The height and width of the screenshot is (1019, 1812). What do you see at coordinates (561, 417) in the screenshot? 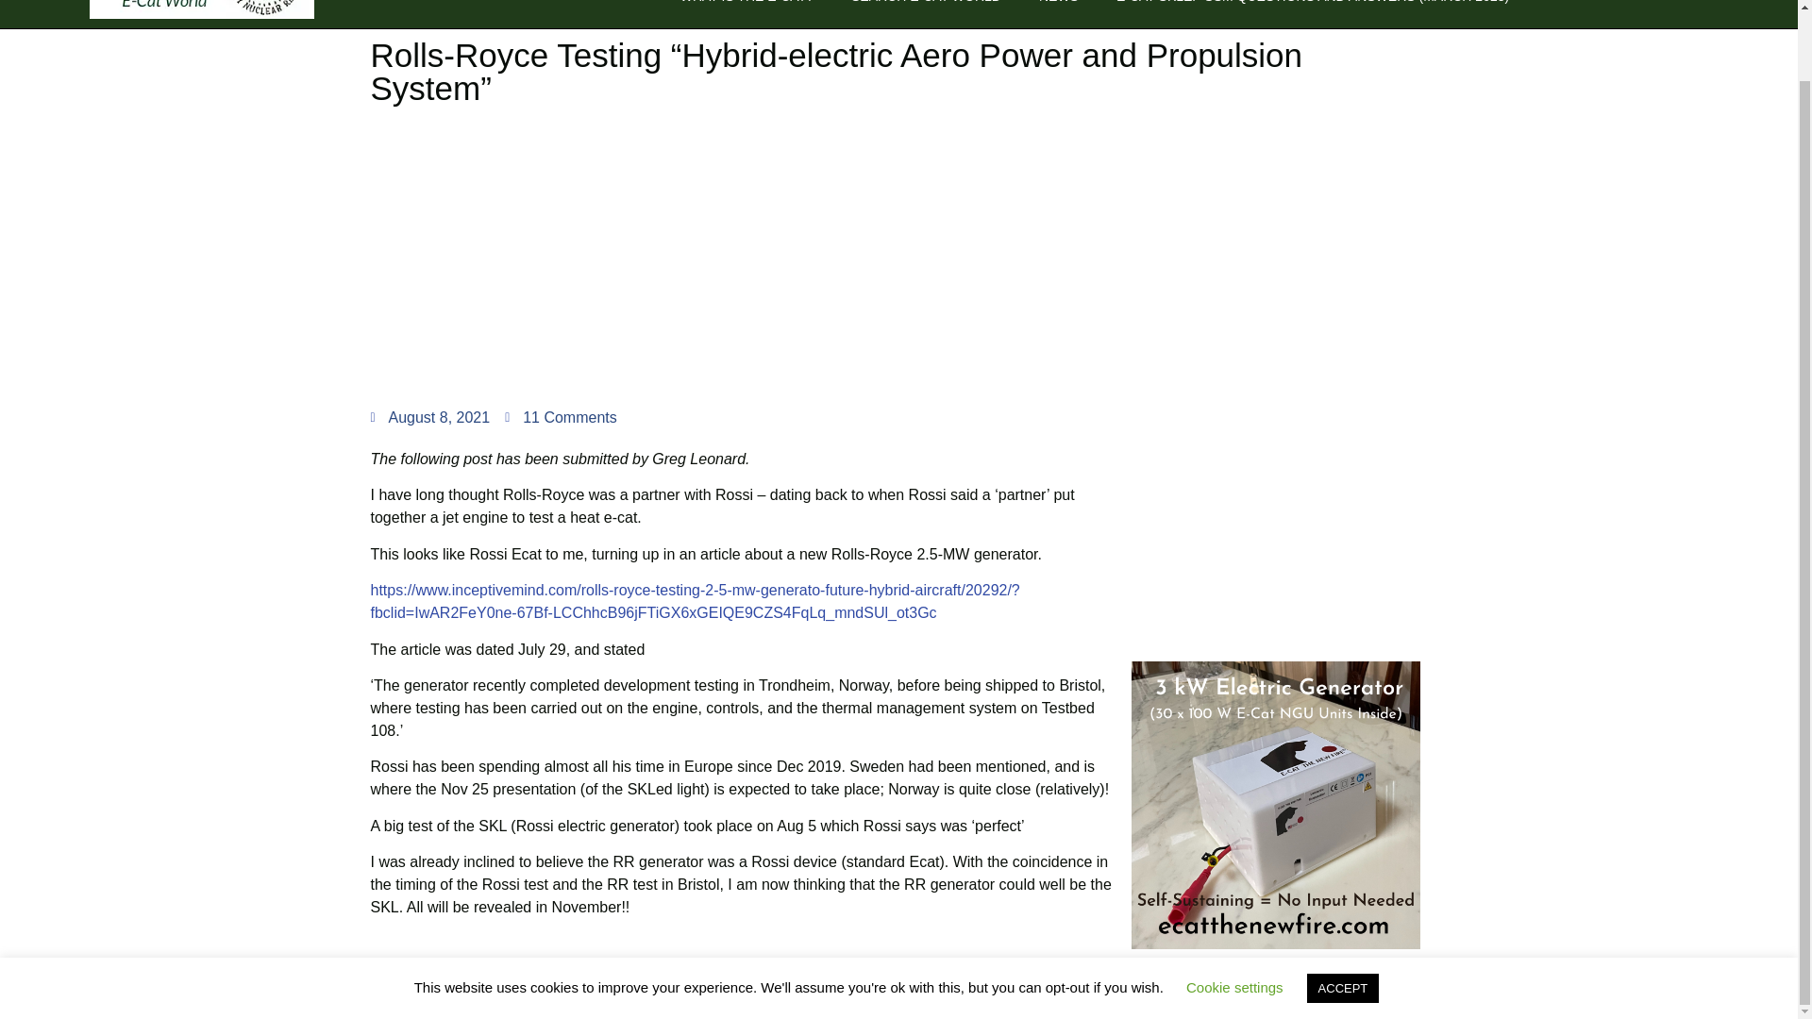
I see `11 Comments` at bounding box center [561, 417].